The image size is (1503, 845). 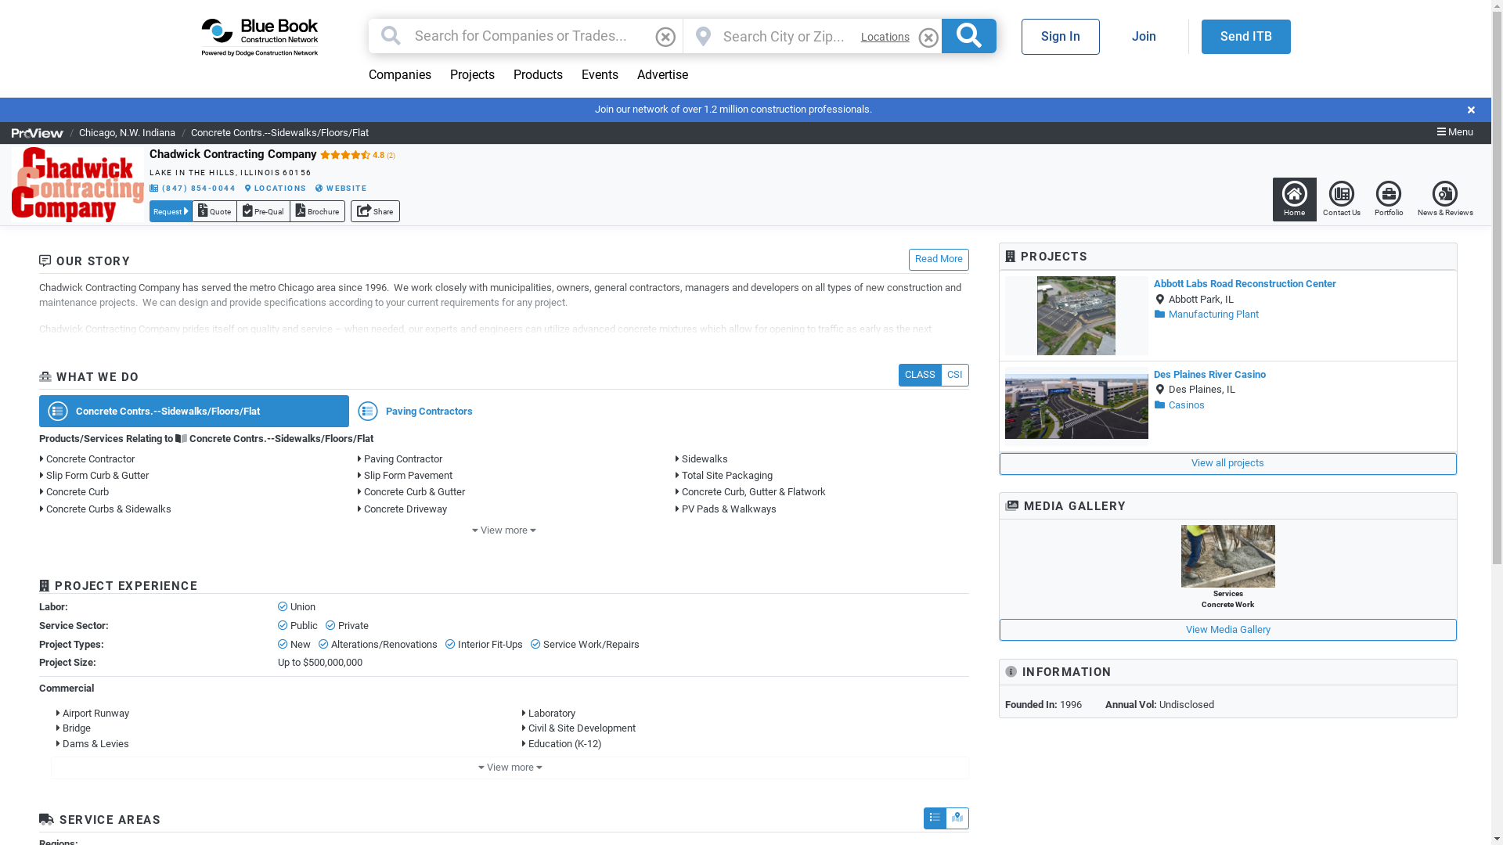 What do you see at coordinates (1143, 37) in the screenshot?
I see `Join` at bounding box center [1143, 37].